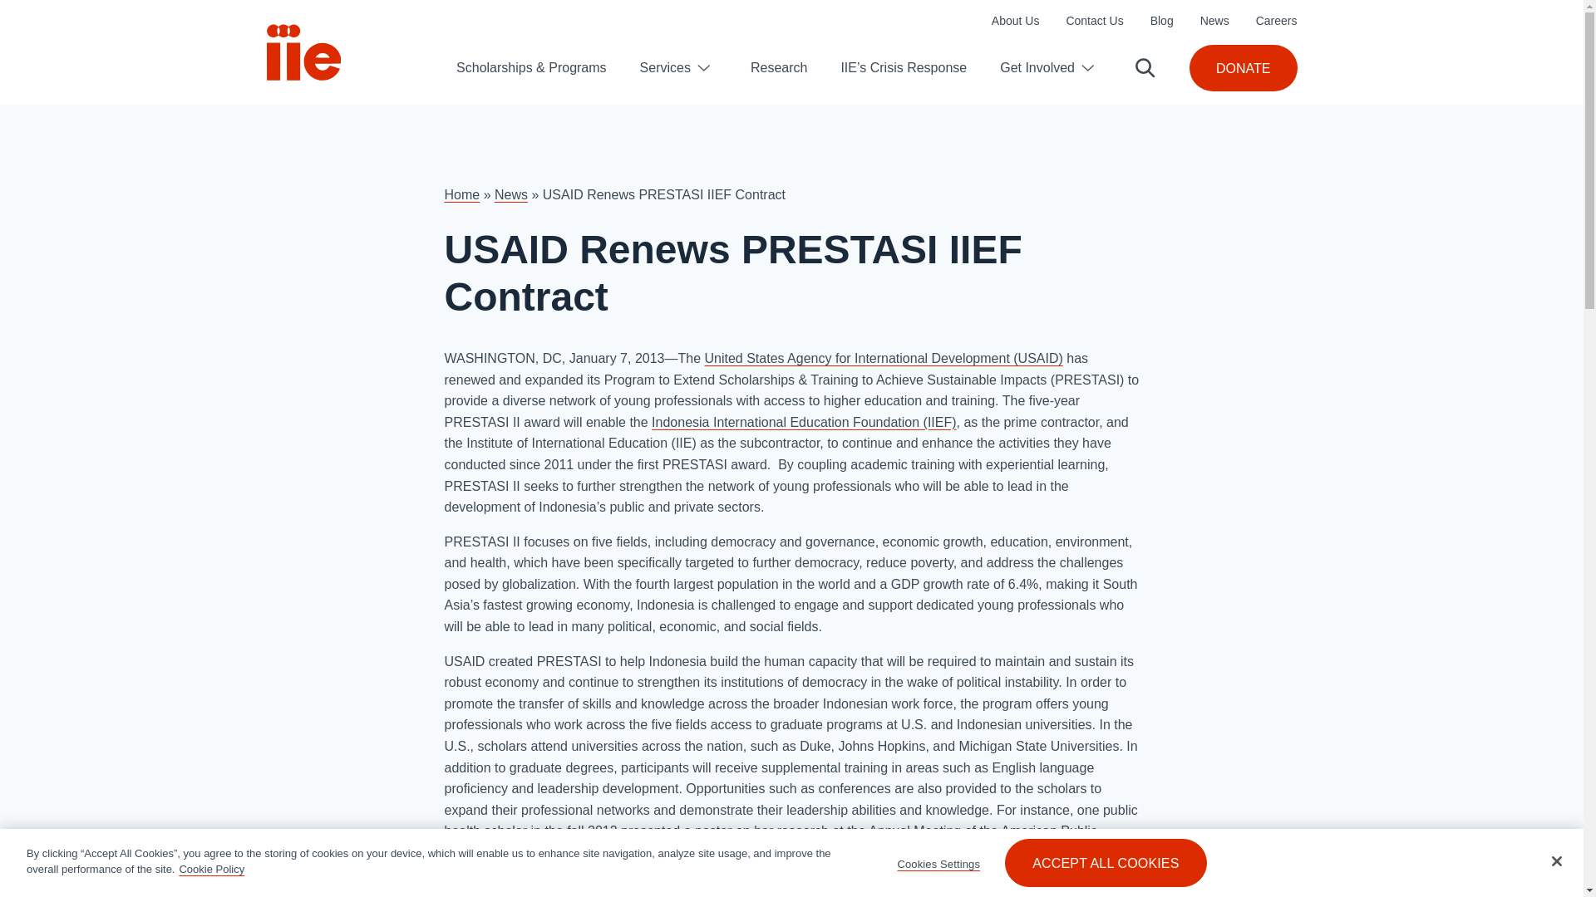 This screenshot has width=1596, height=897. Describe the element at coordinates (461, 194) in the screenshot. I see `Home` at that location.